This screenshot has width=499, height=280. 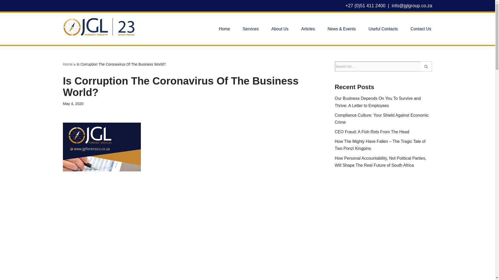 I want to click on Skip to content, so click(x=4, y=11).